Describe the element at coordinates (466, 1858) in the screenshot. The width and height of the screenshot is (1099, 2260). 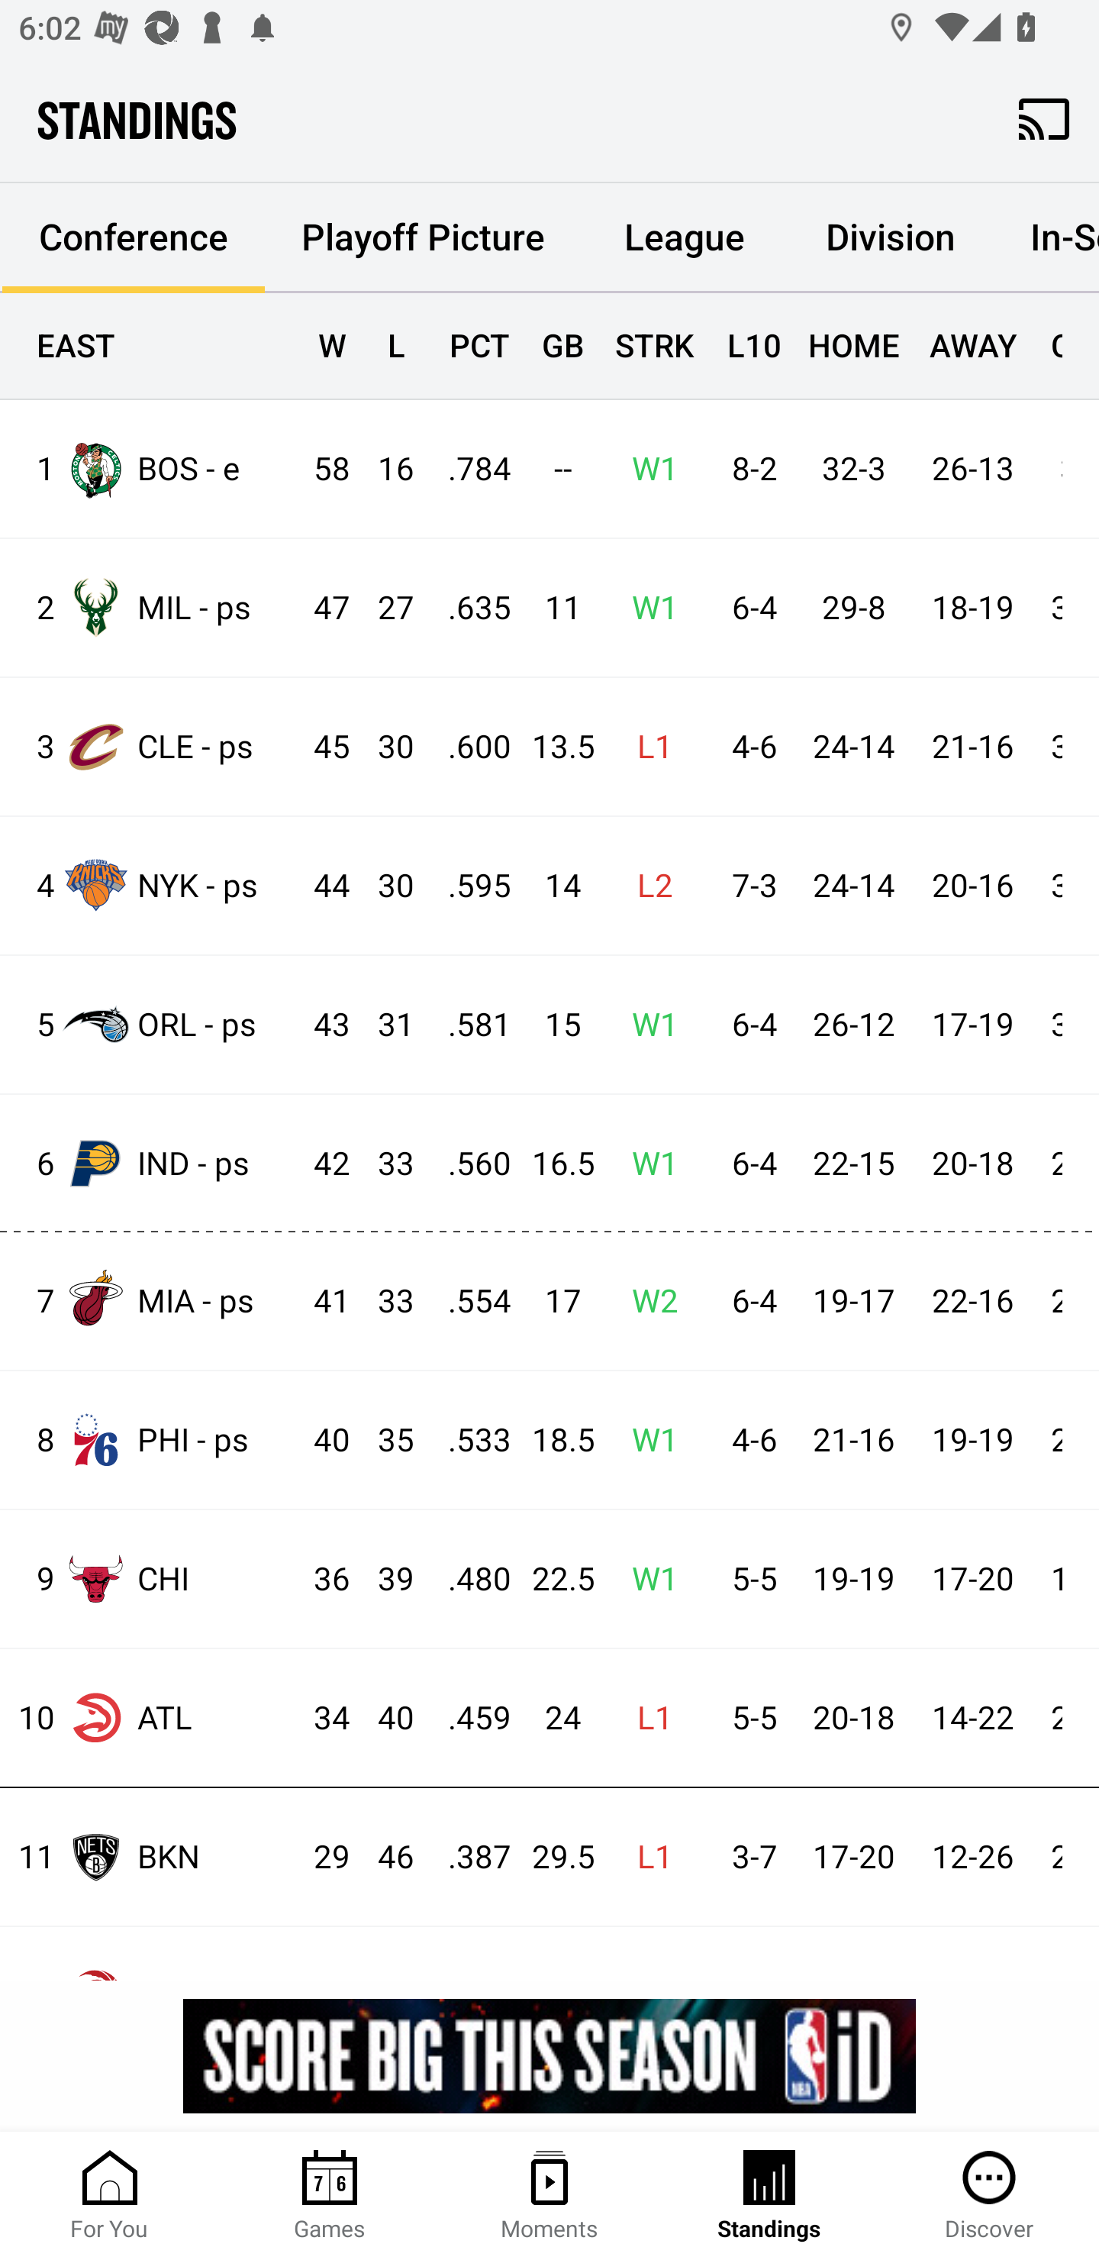
I see `.387` at that location.